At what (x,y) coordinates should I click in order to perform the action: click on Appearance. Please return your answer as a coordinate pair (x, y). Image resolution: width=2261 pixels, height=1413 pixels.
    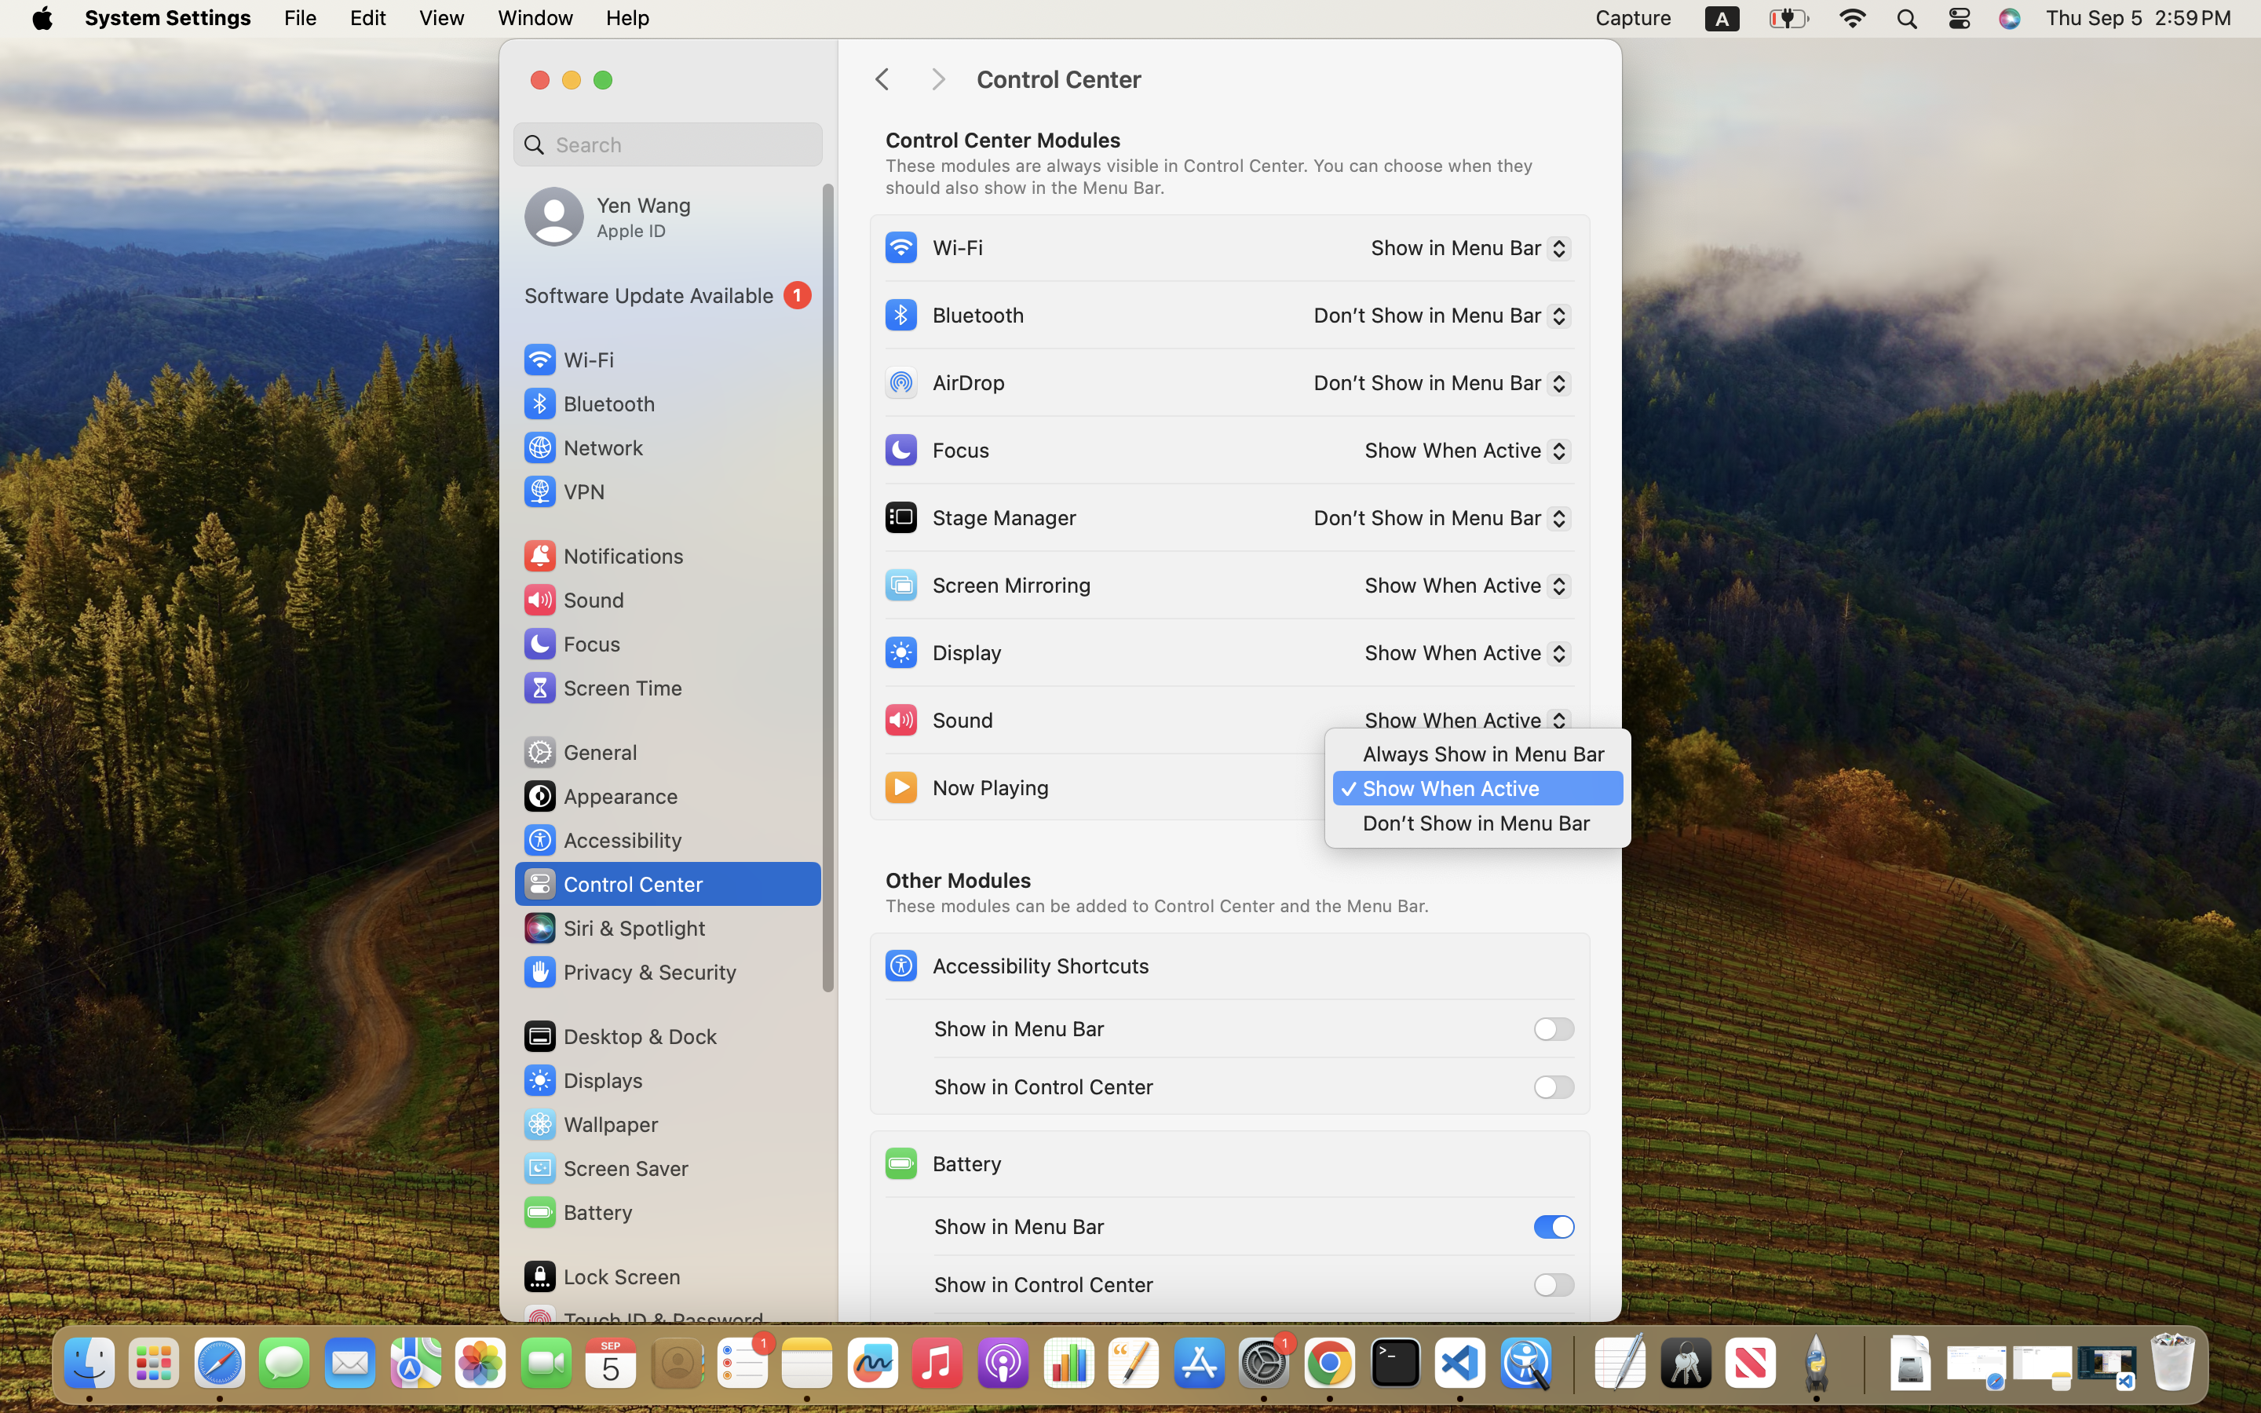
    Looking at the image, I should click on (600, 796).